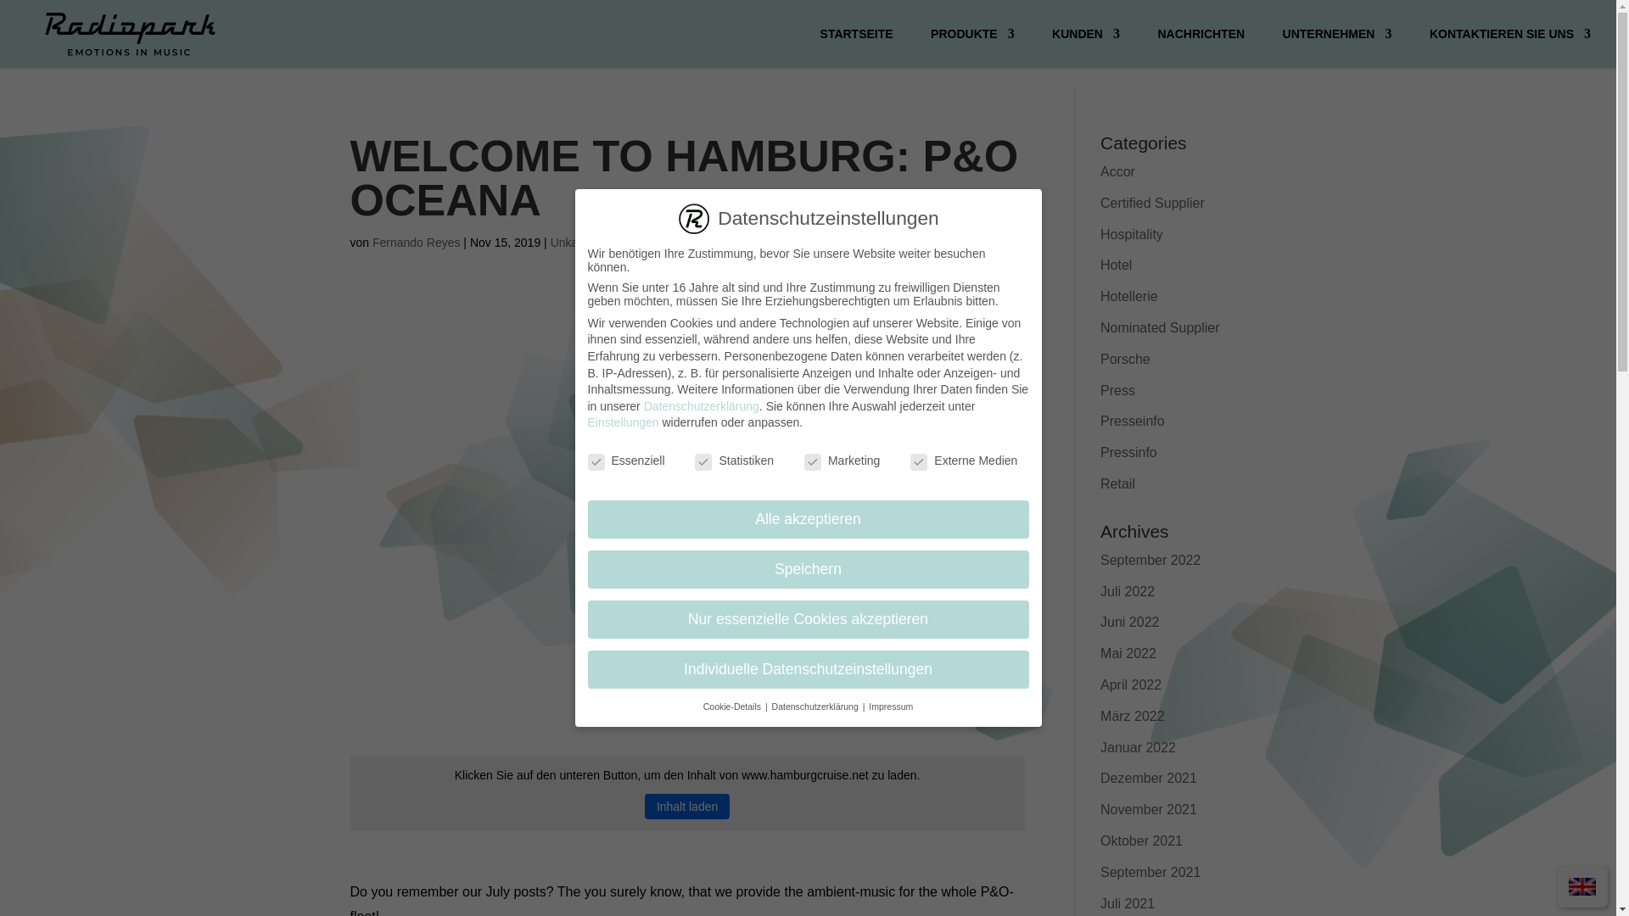 Image resolution: width=1629 pixels, height=916 pixels. Describe the element at coordinates (972, 47) in the screenshot. I see `PRODUKTE` at that location.